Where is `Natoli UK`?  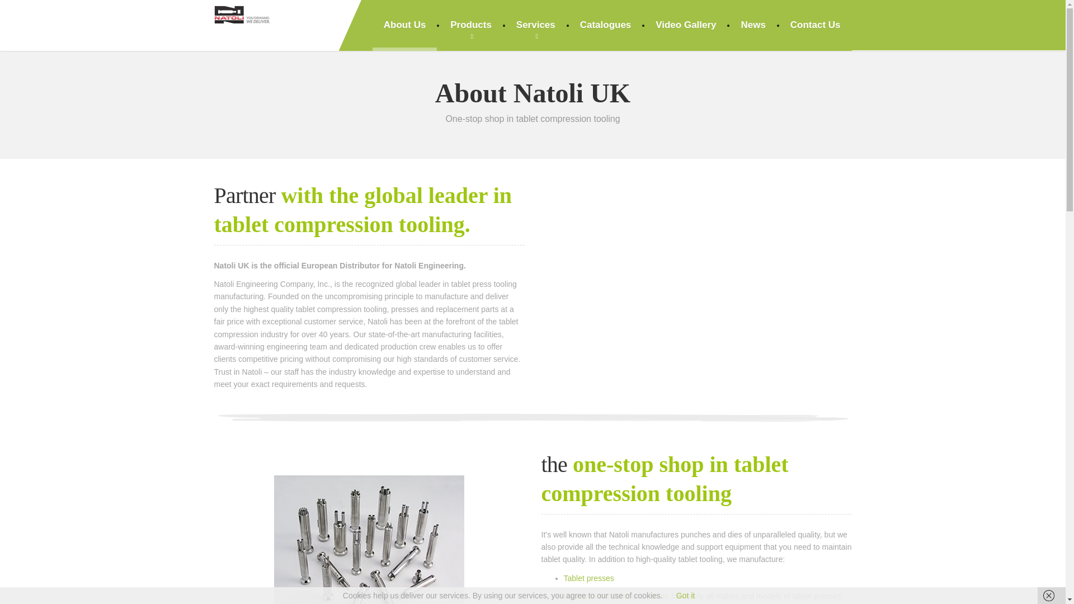
Natoli UK is located at coordinates (242, 12).